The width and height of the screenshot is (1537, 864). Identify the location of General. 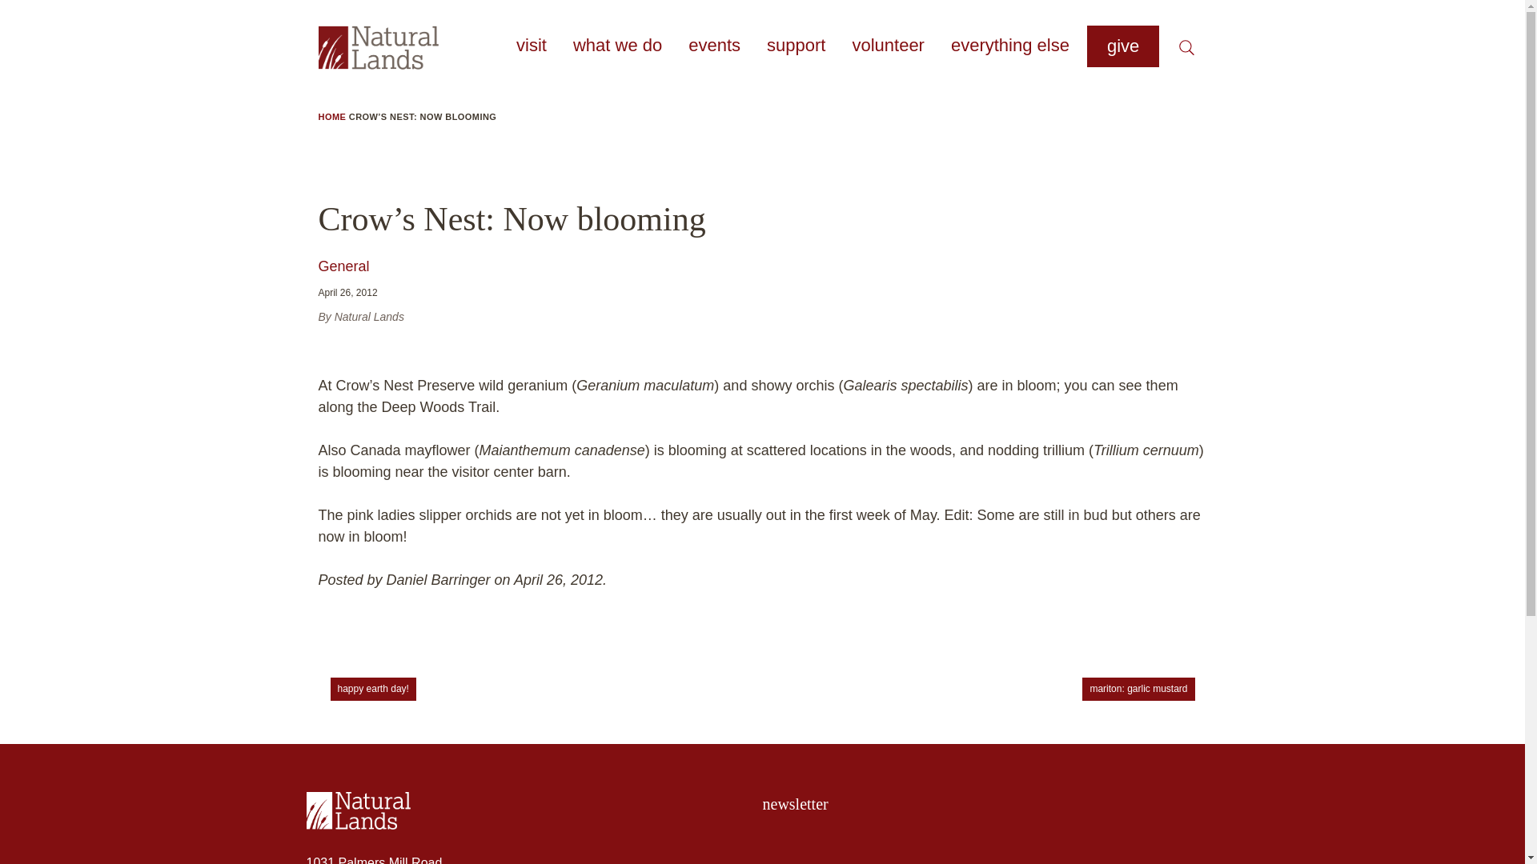
(344, 266).